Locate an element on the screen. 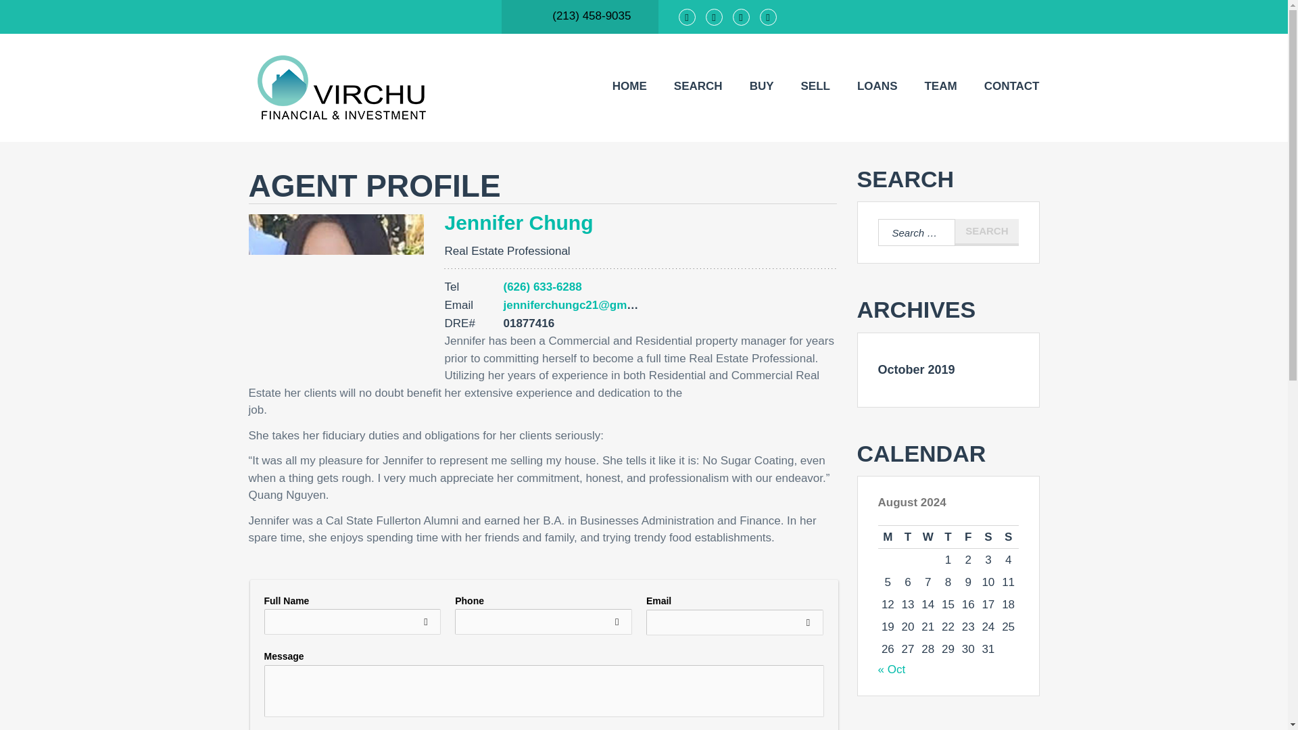 Image resolution: width=1298 pixels, height=730 pixels. LOANS is located at coordinates (878, 87).